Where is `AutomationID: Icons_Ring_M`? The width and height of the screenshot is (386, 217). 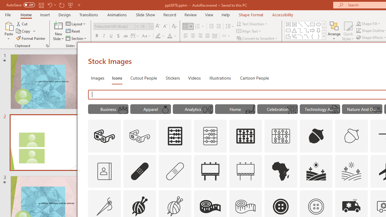
AutomationID: Icons_Ring_M is located at coordinates (166, 110).